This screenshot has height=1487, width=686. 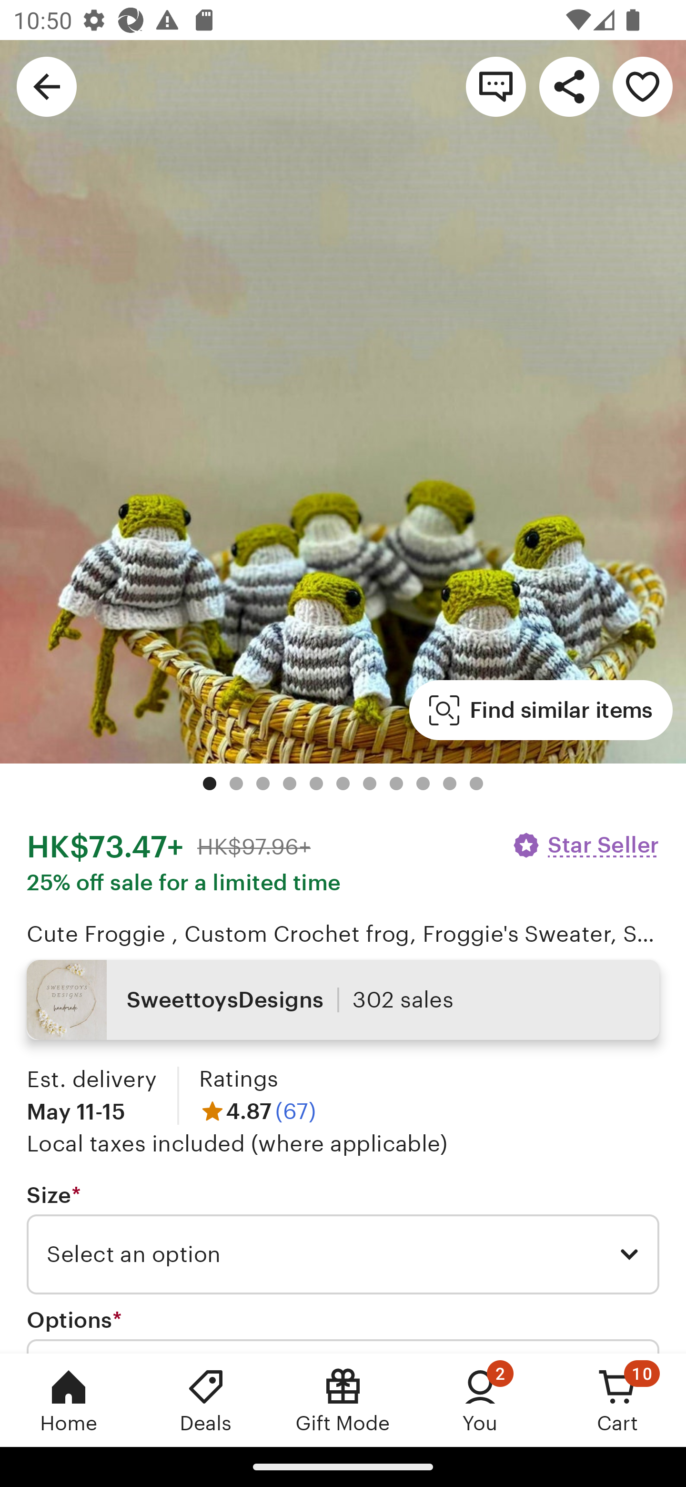 What do you see at coordinates (206, 1400) in the screenshot?
I see `Deals` at bounding box center [206, 1400].